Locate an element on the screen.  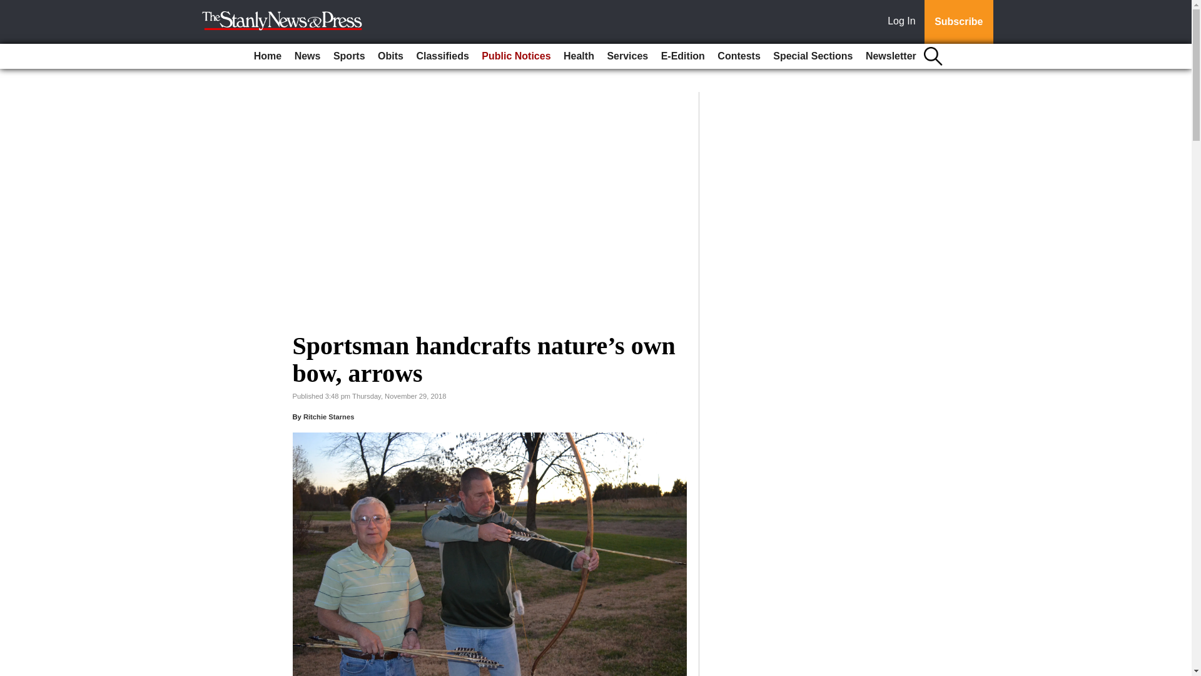
Sports is located at coordinates (349, 56).